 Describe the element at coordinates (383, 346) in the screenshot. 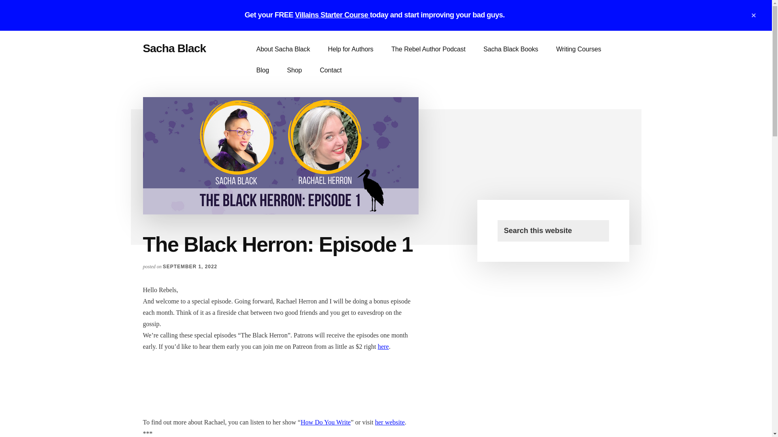

I see `here` at that location.